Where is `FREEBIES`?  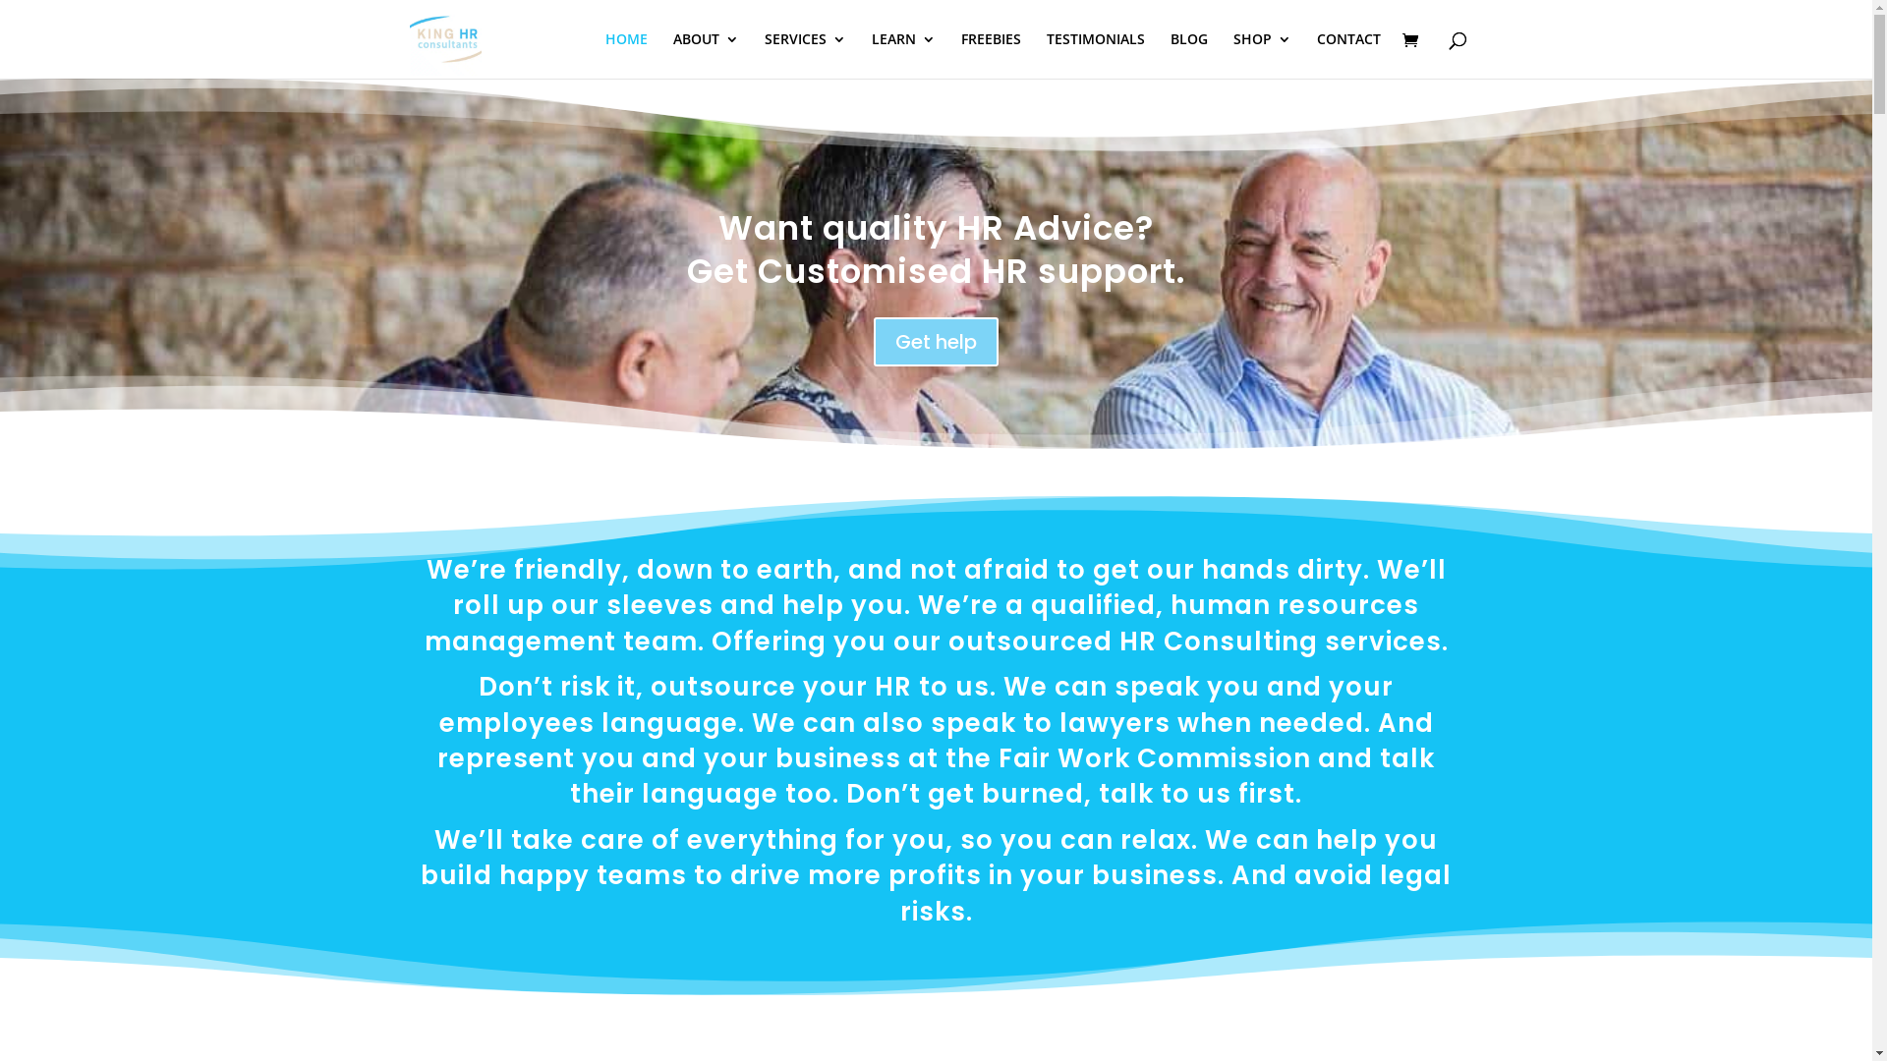 FREEBIES is located at coordinates (991, 55).